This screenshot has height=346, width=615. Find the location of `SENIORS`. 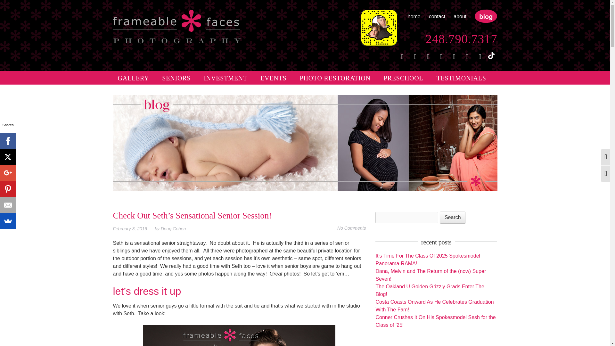

SENIORS is located at coordinates (176, 78).